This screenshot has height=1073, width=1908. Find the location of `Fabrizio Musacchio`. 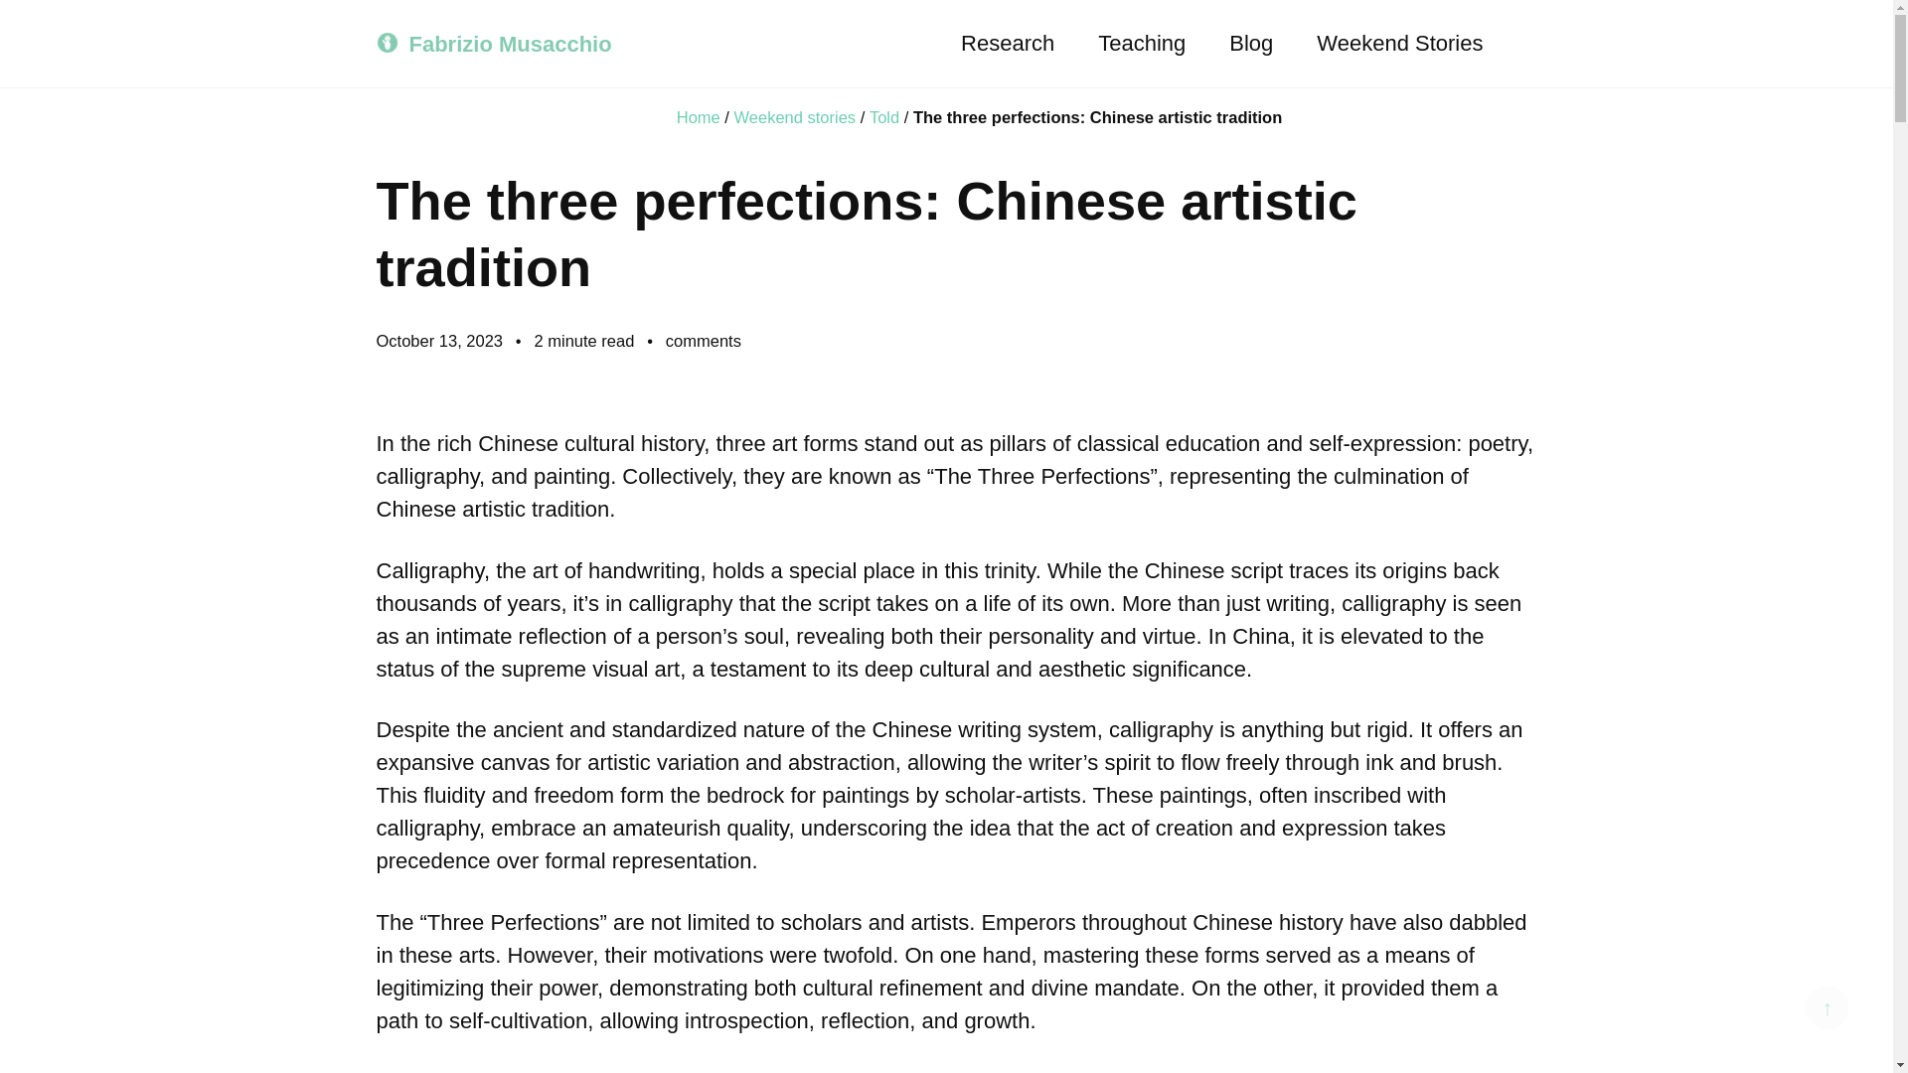

Fabrizio Musacchio is located at coordinates (511, 44).